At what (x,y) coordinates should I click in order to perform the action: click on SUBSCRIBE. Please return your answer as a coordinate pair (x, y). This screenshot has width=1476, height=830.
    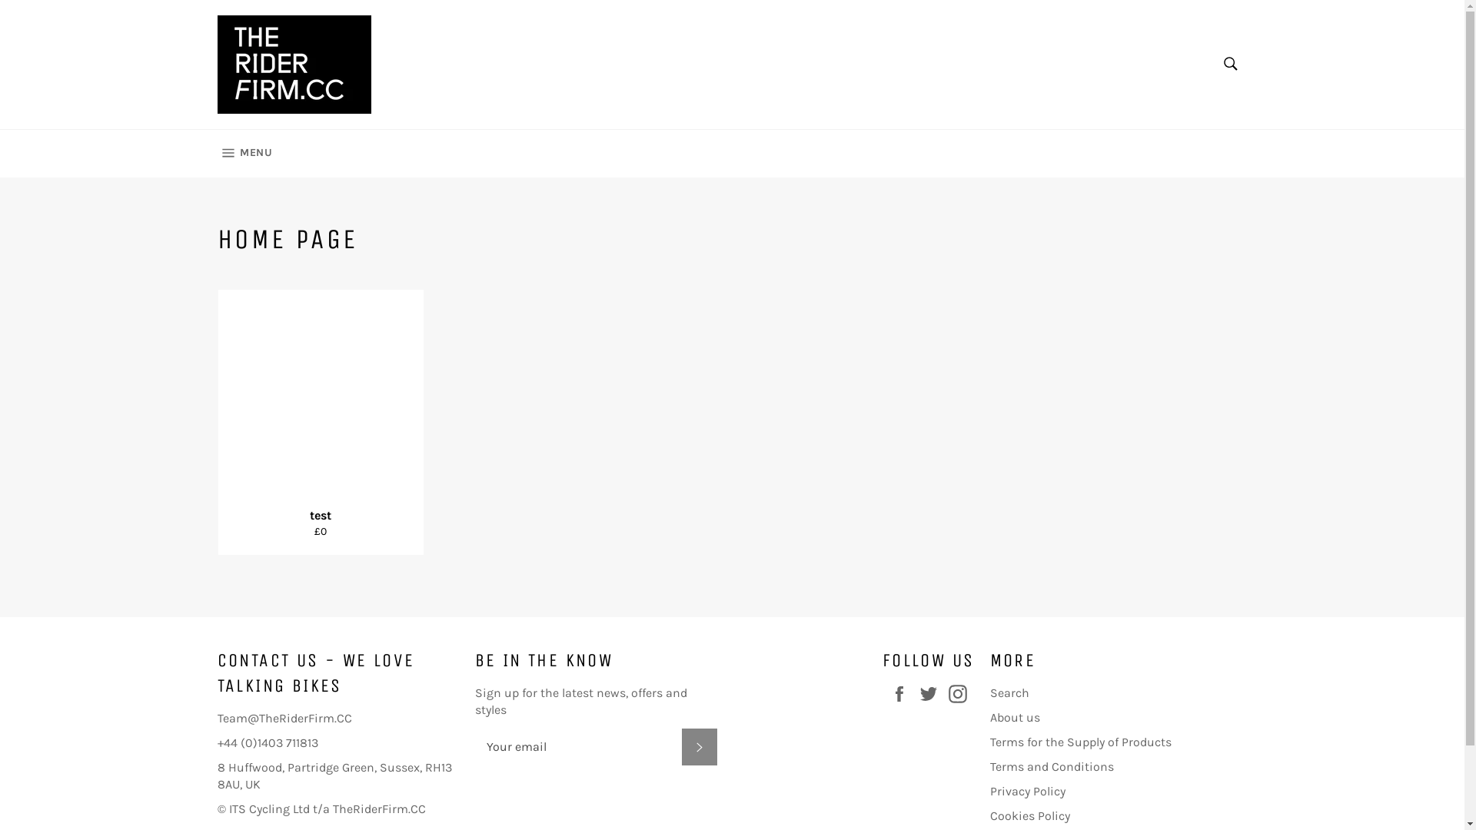
    Looking at the image, I should click on (699, 747).